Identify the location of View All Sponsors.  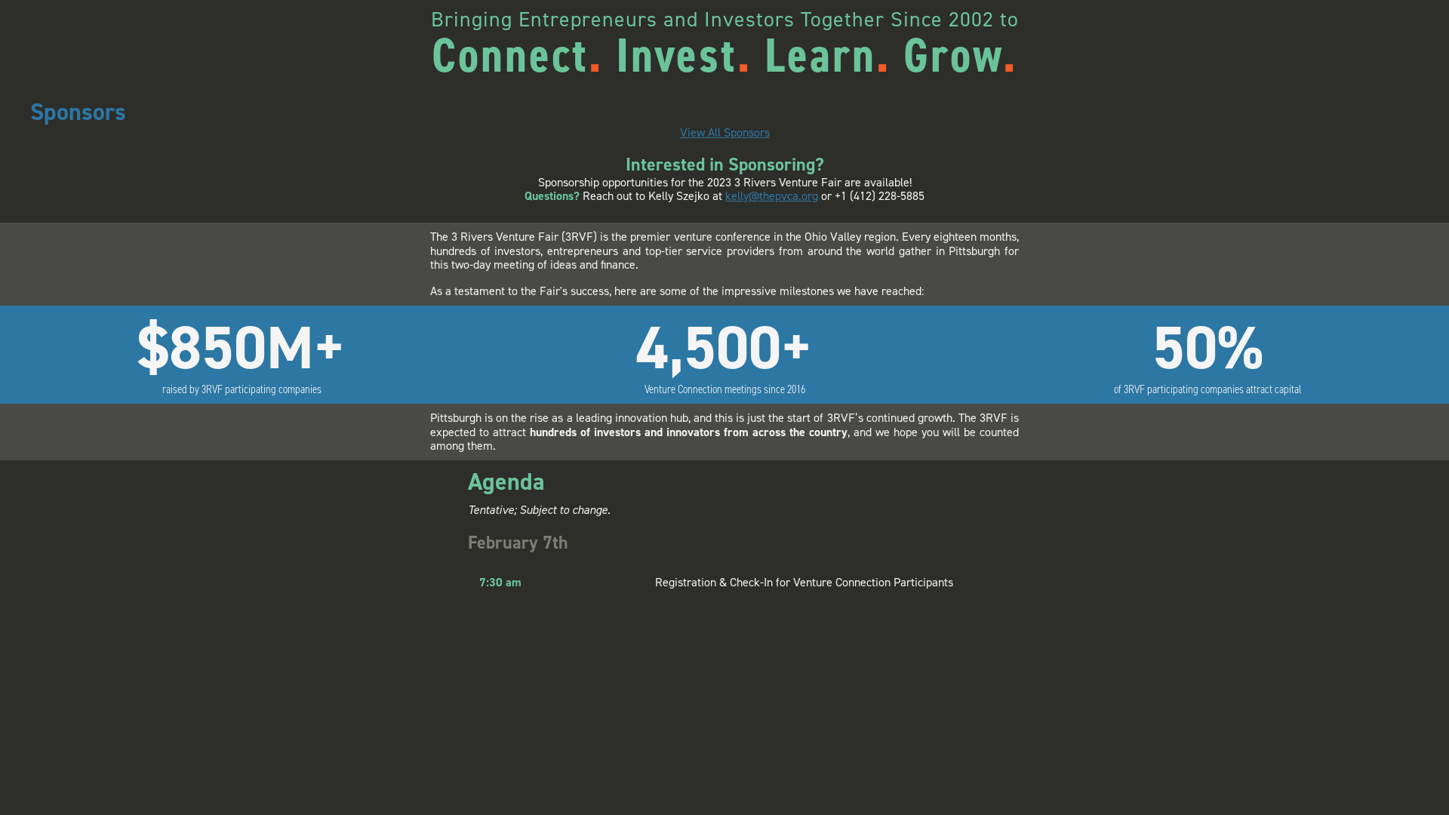
(724, 133).